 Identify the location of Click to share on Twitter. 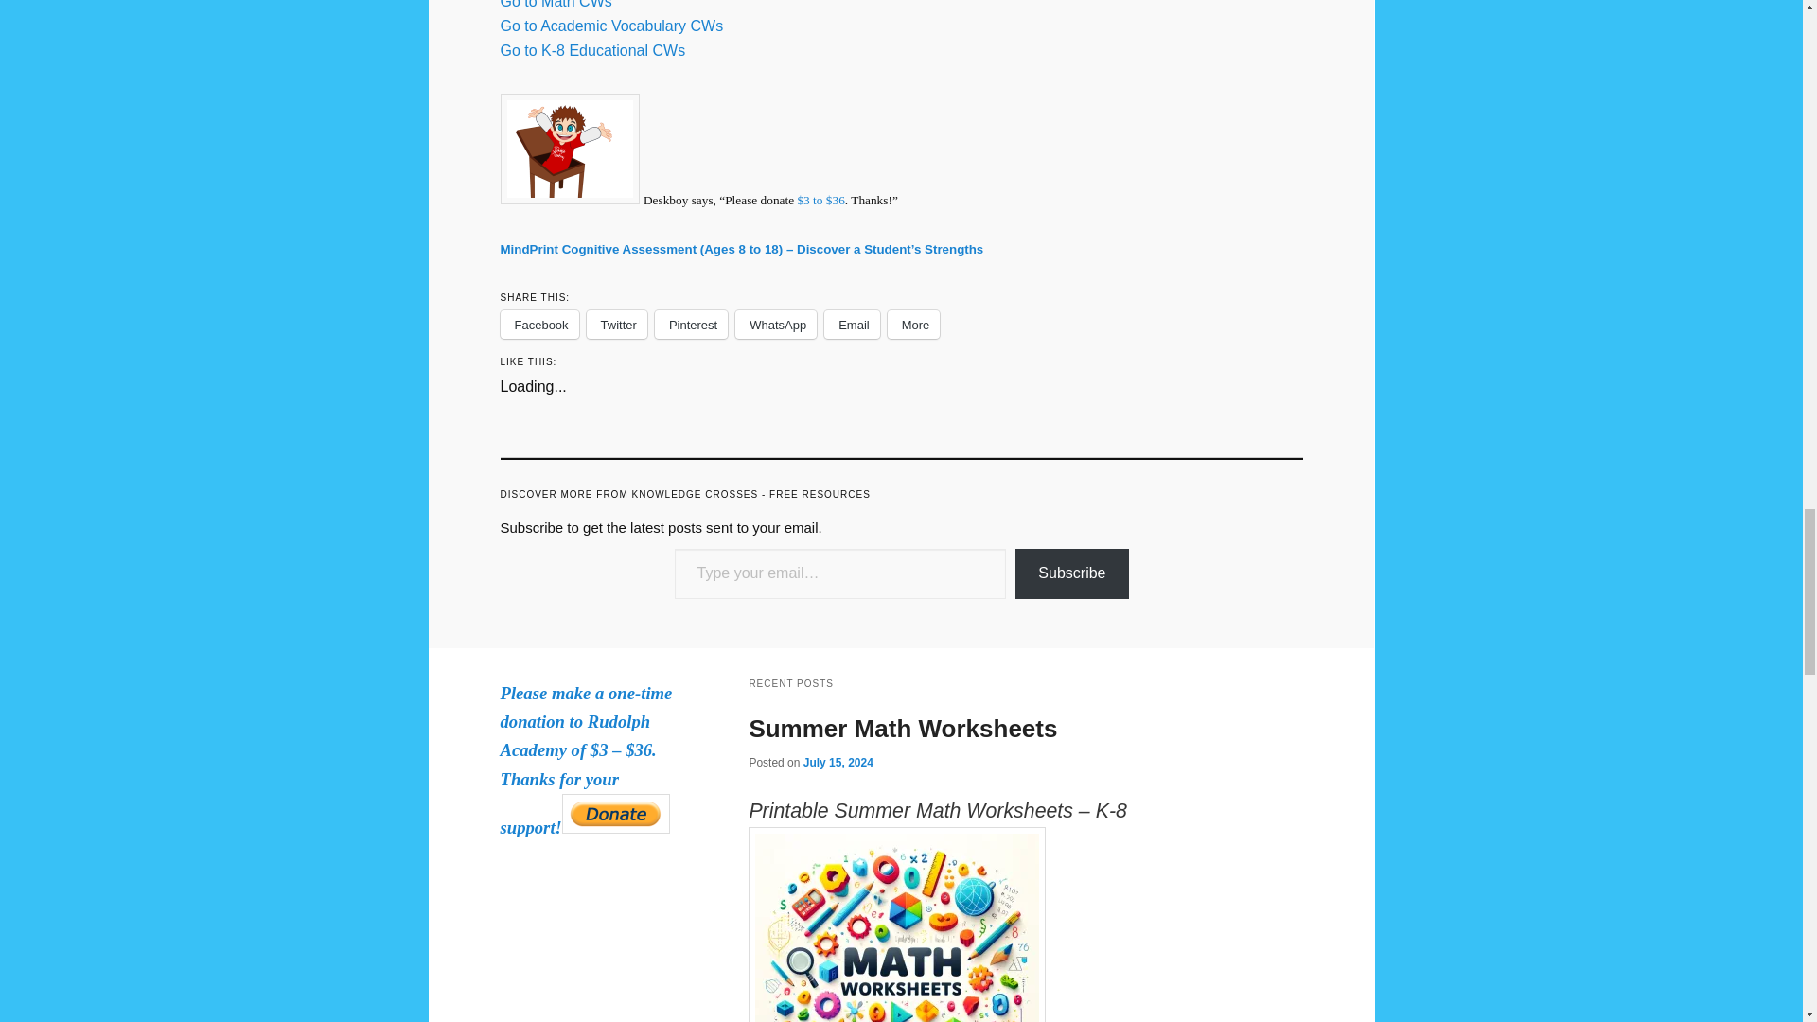
(617, 324).